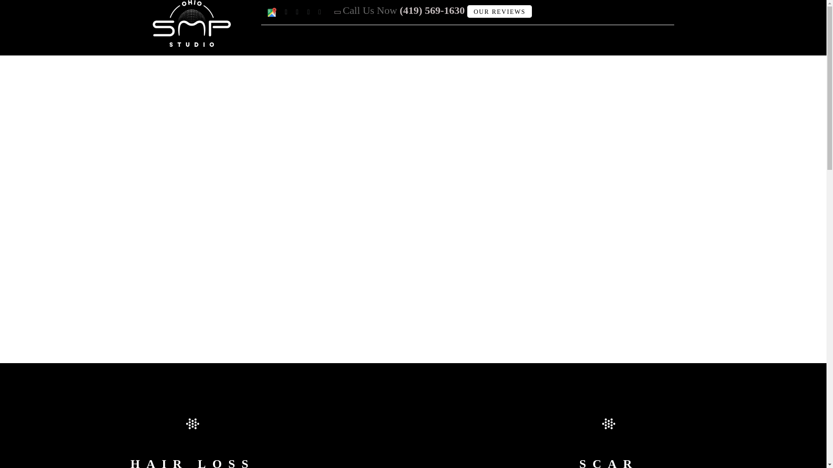 The image size is (833, 468). What do you see at coordinates (192, 424) in the screenshot?
I see `star` at bounding box center [192, 424].